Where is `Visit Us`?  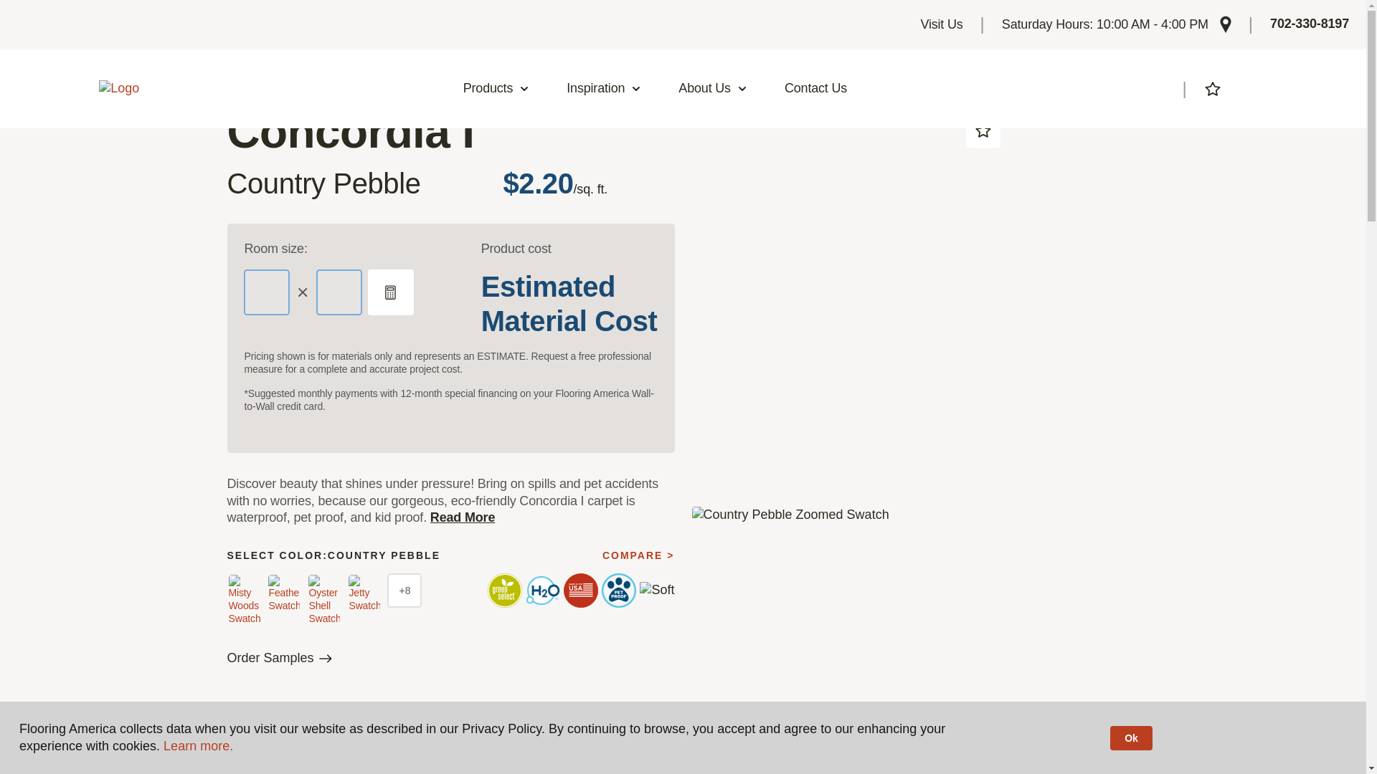
Visit Us is located at coordinates (941, 24).